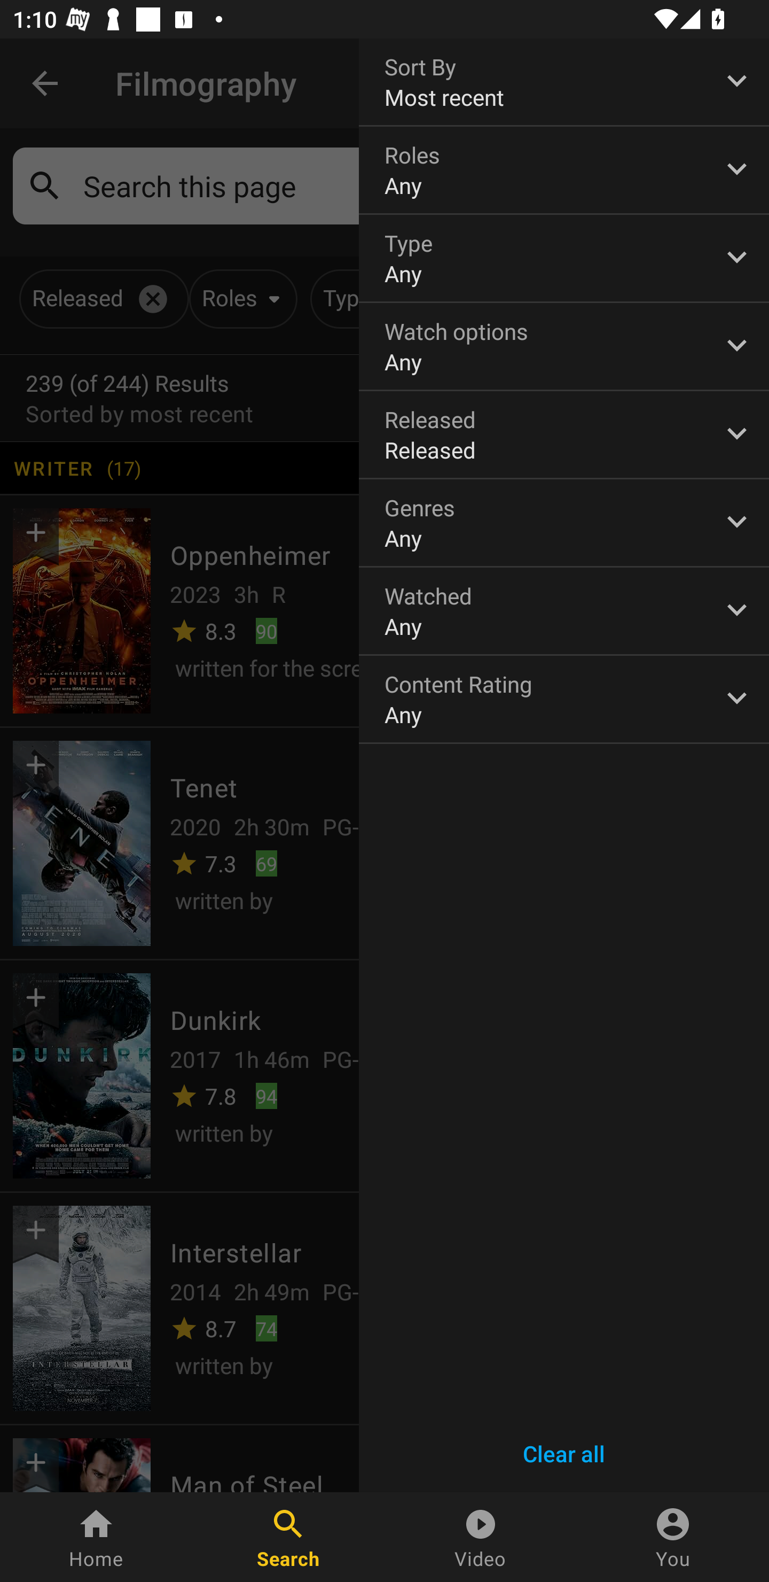  I want to click on Home, so click(96, 1537).